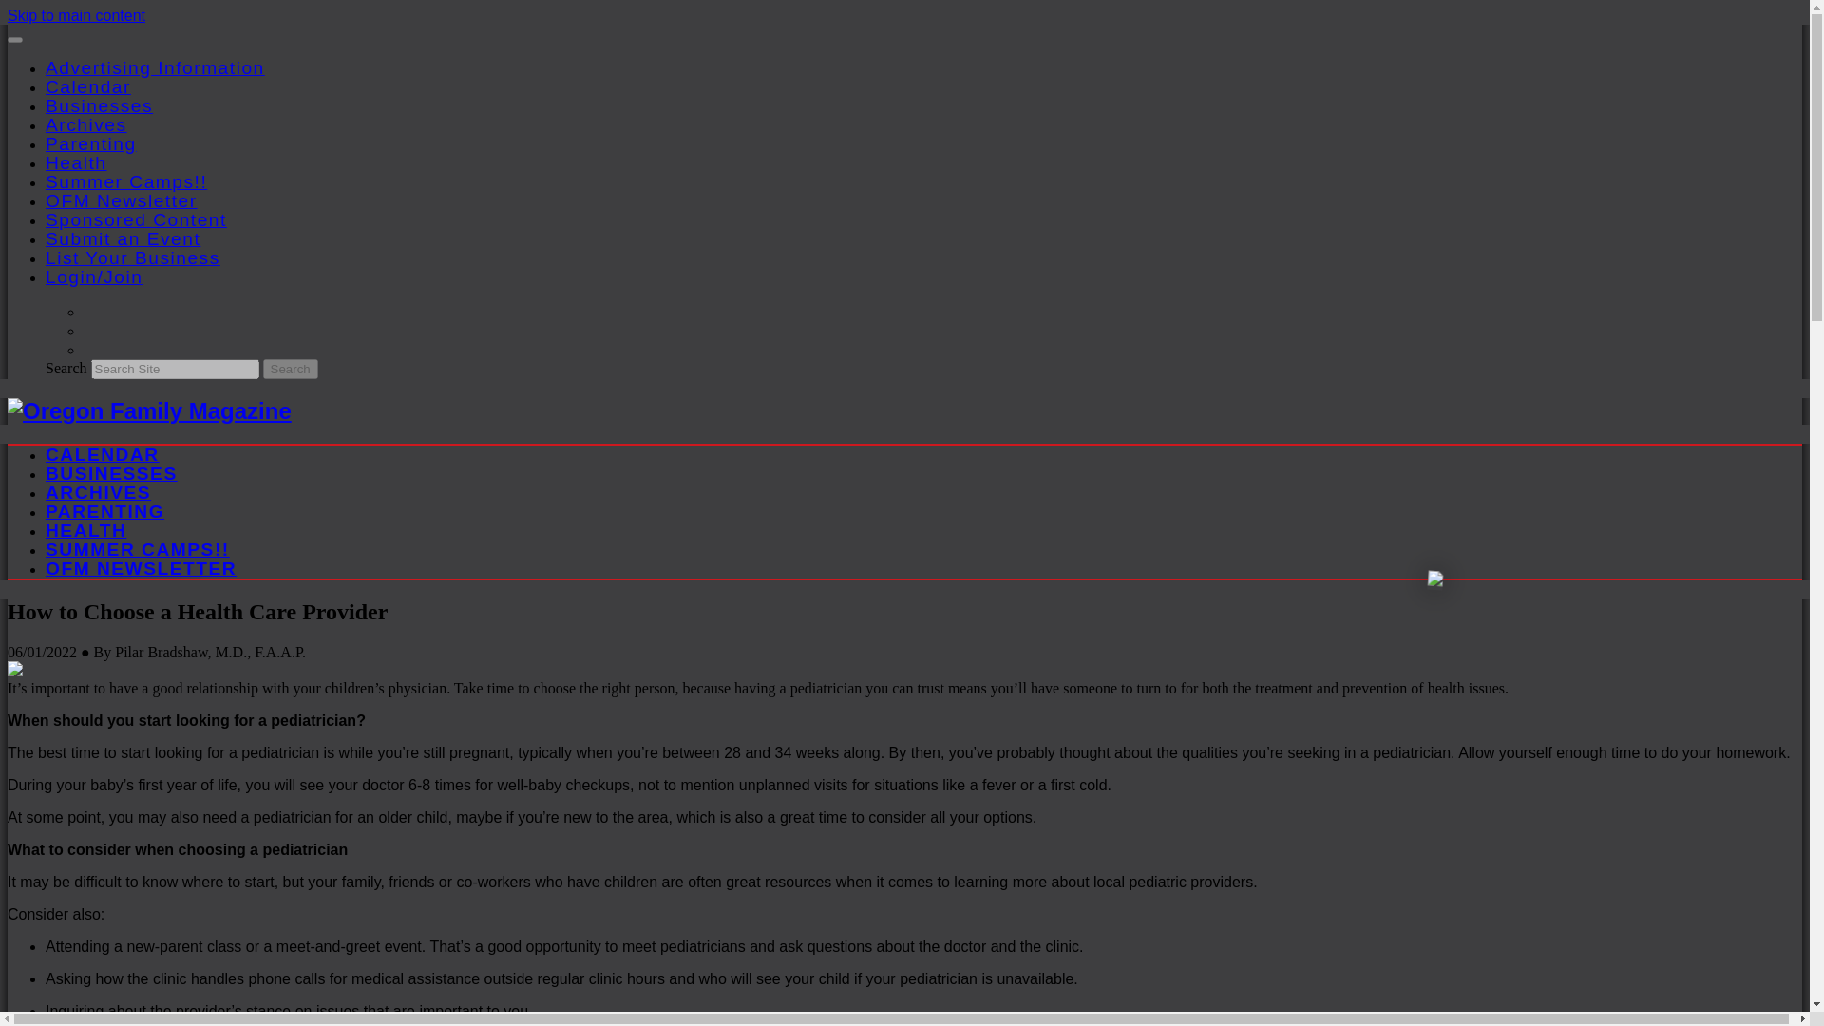 The image size is (1824, 1026). I want to click on Businesses, so click(99, 106).